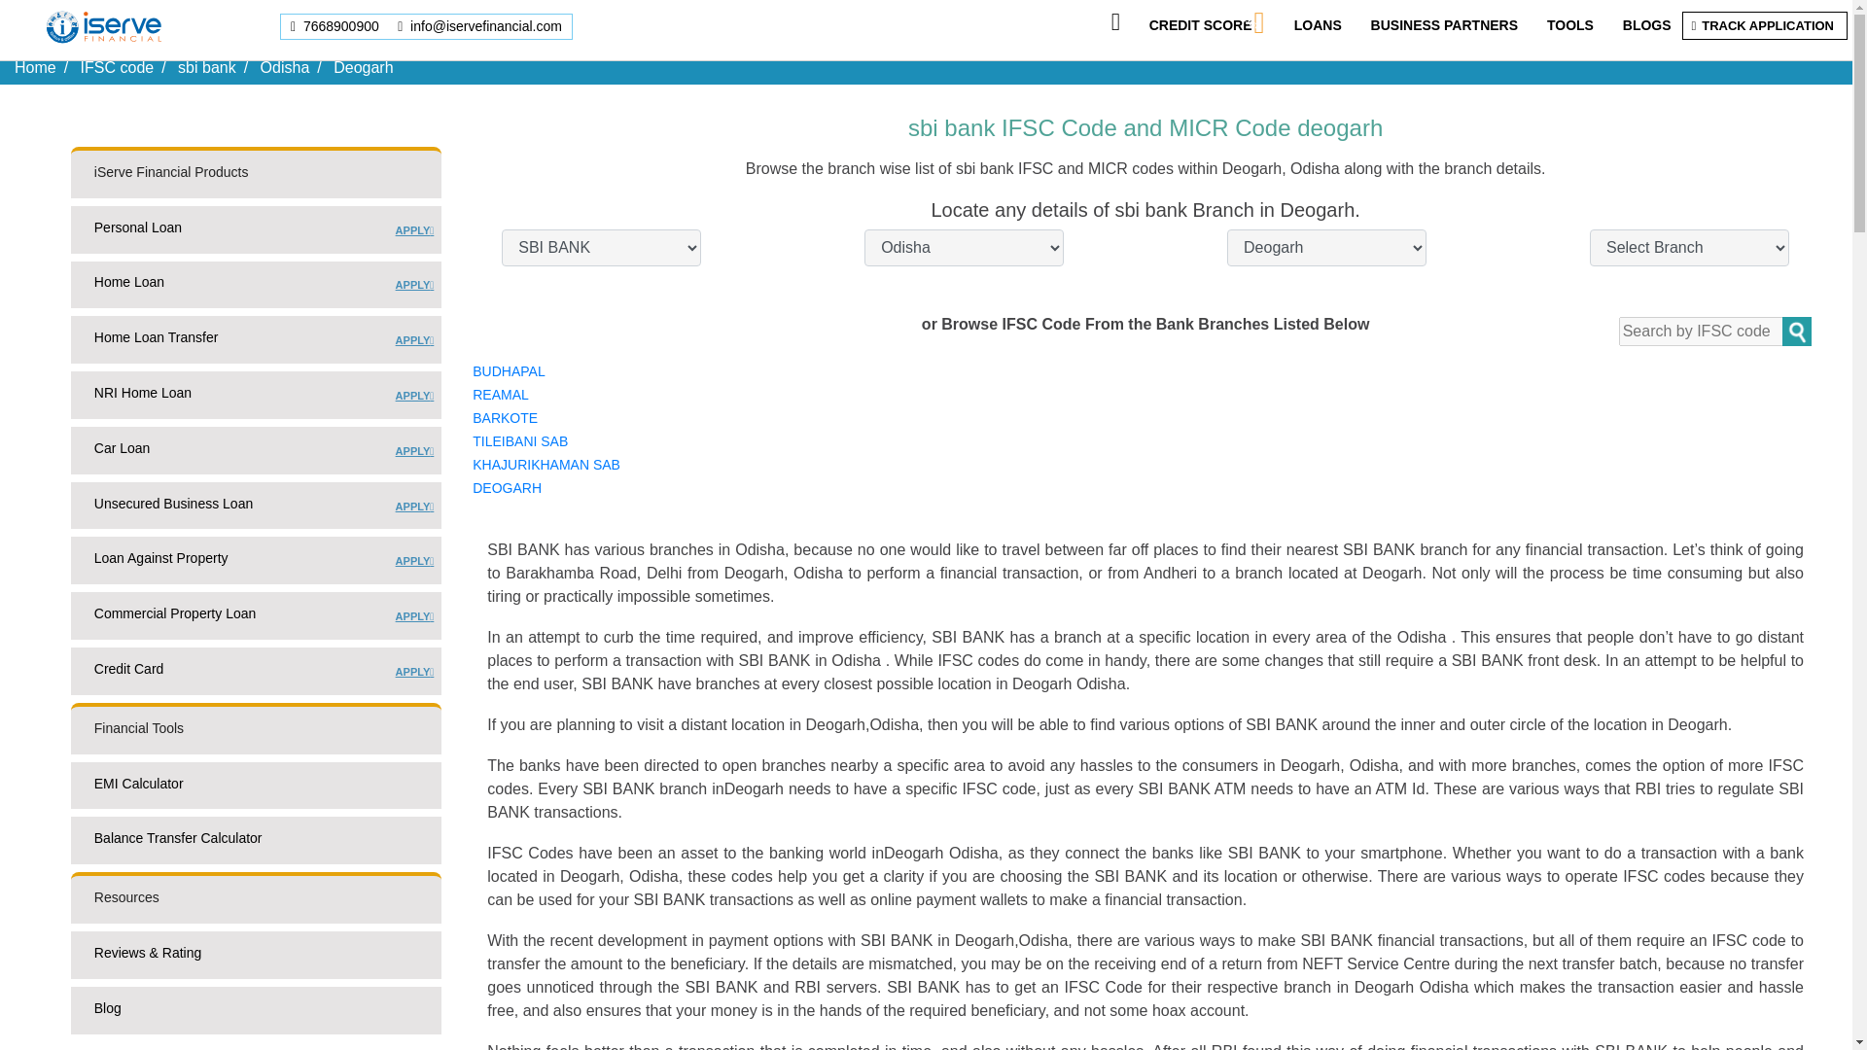 Image resolution: width=1867 pixels, height=1050 pixels. Describe the element at coordinates (336, 25) in the screenshot. I see `IFSC code` at that location.